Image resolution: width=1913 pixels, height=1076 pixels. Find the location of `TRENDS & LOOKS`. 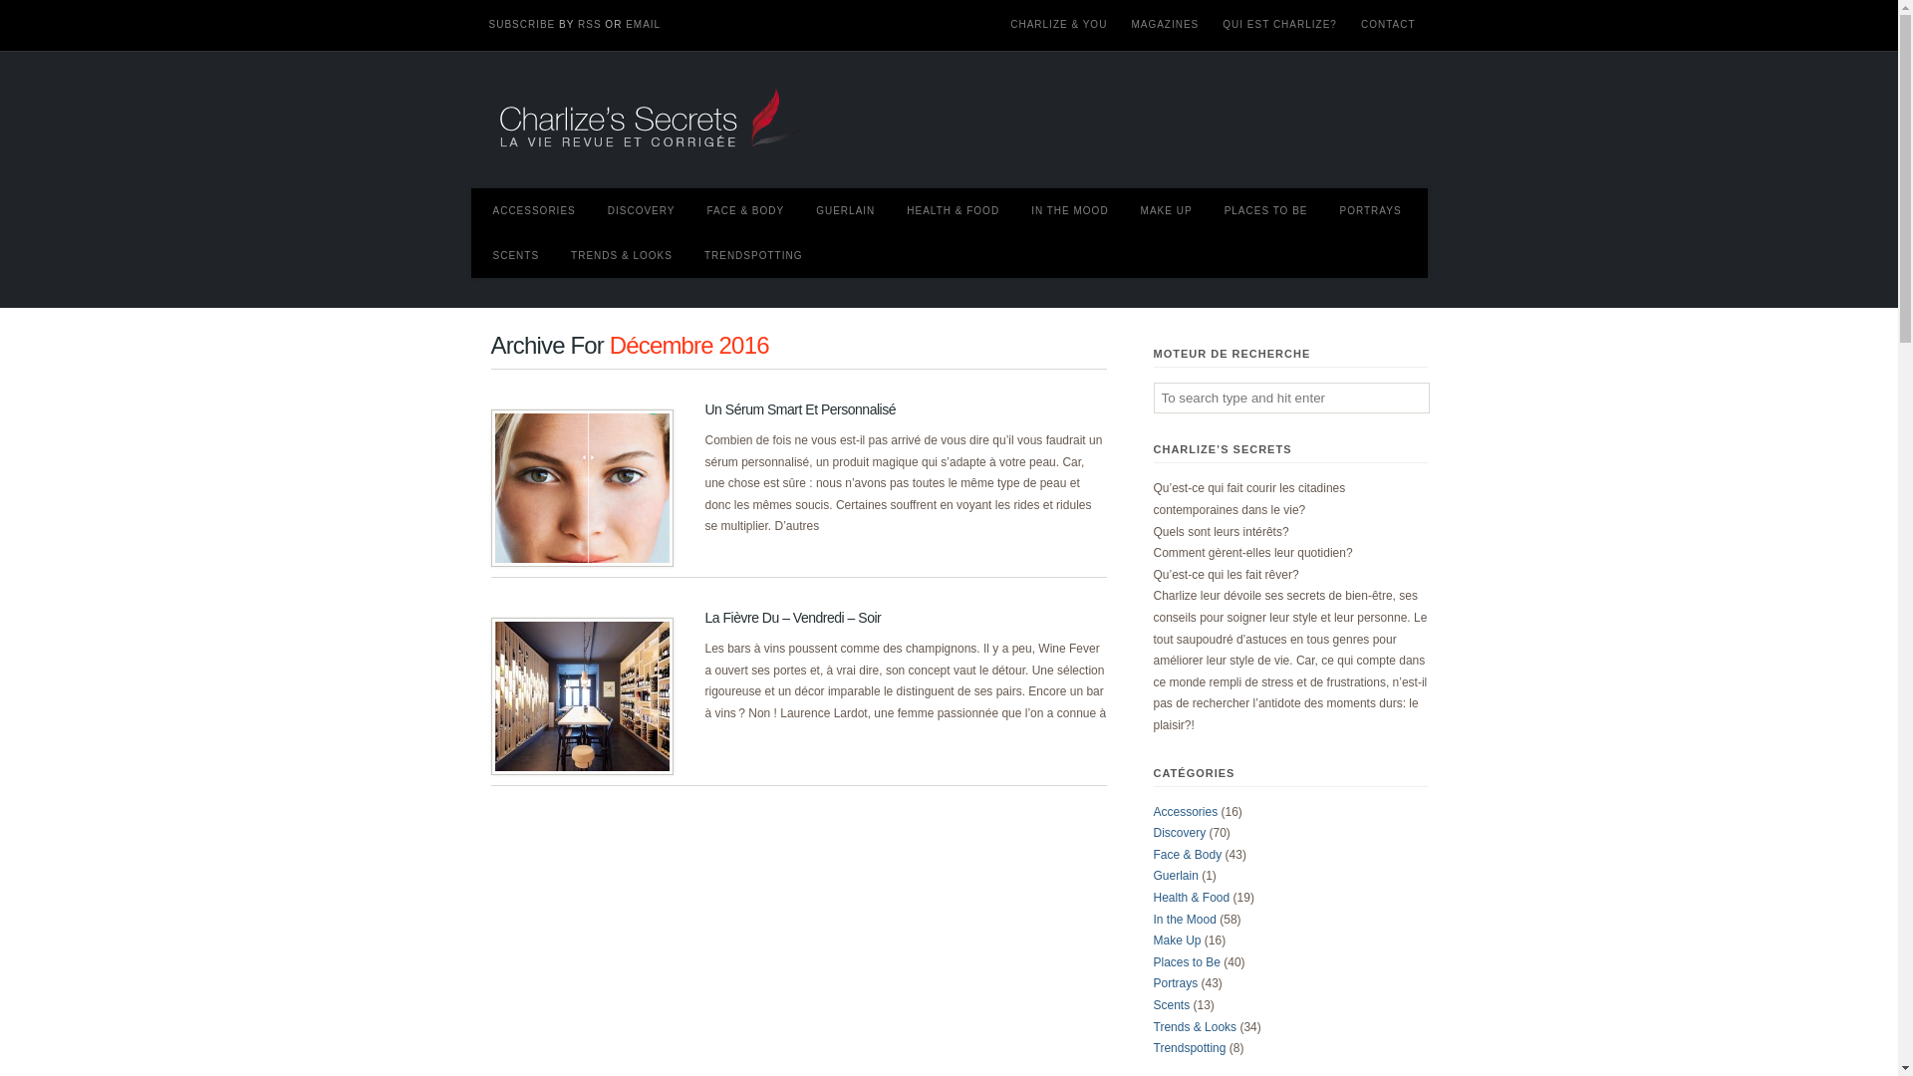

TRENDS & LOOKS is located at coordinates (626, 255).